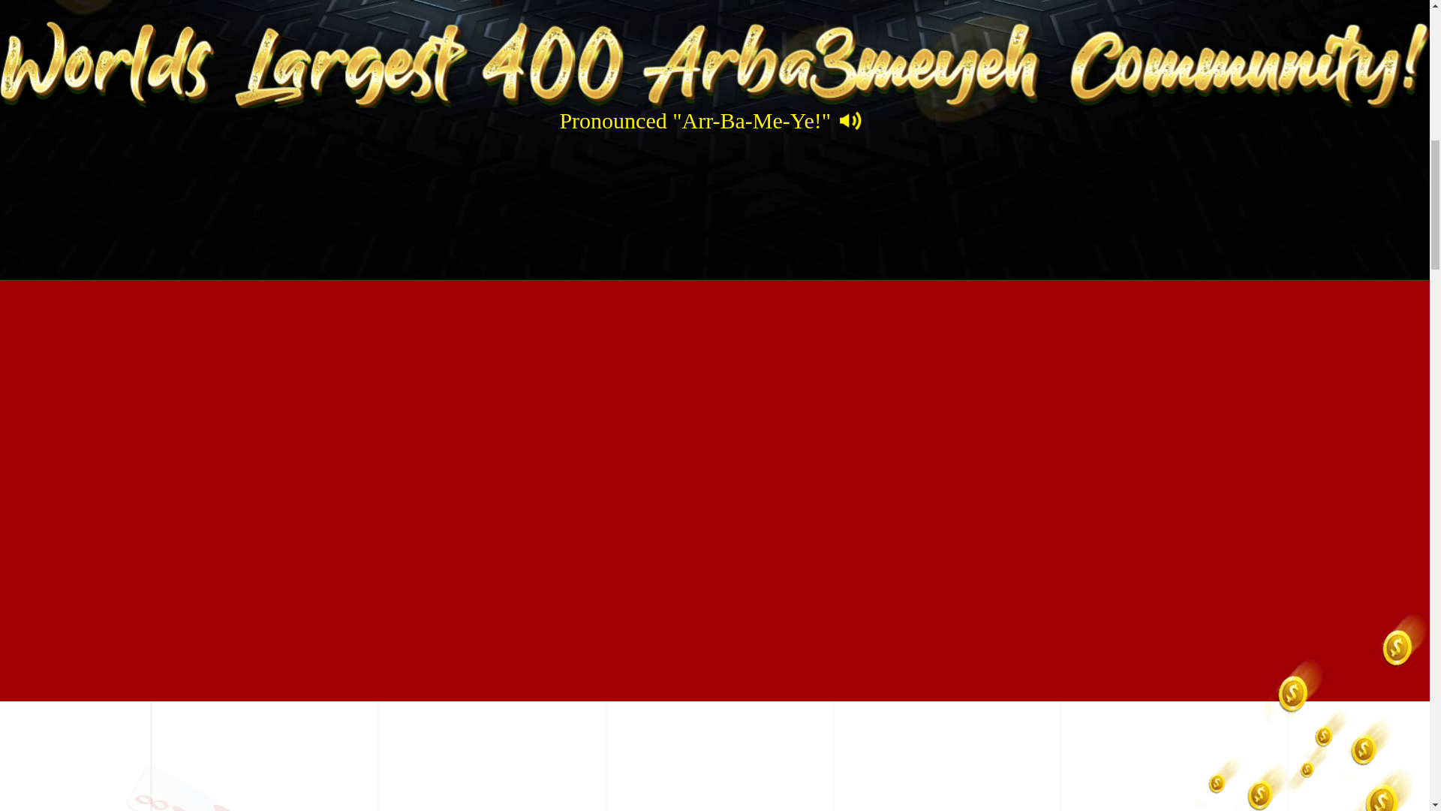  I want to click on Pronounced "Arr-Ba-Me-Ye!" , so click(714, 120).